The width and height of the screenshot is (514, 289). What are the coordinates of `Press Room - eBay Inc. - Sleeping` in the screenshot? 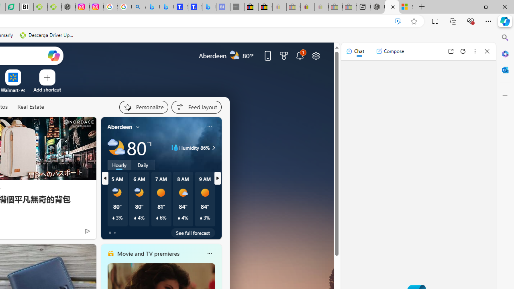 It's located at (336, 7).